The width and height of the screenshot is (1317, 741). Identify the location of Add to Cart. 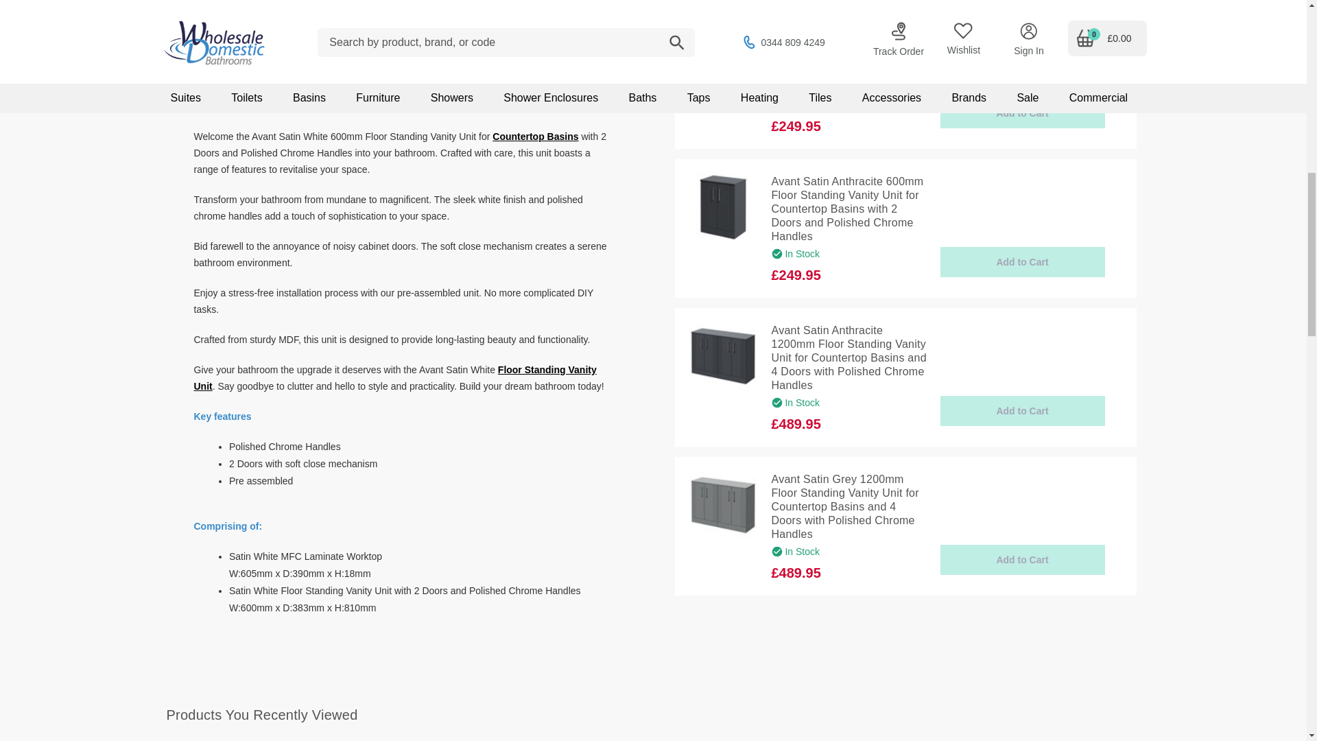
(1022, 560).